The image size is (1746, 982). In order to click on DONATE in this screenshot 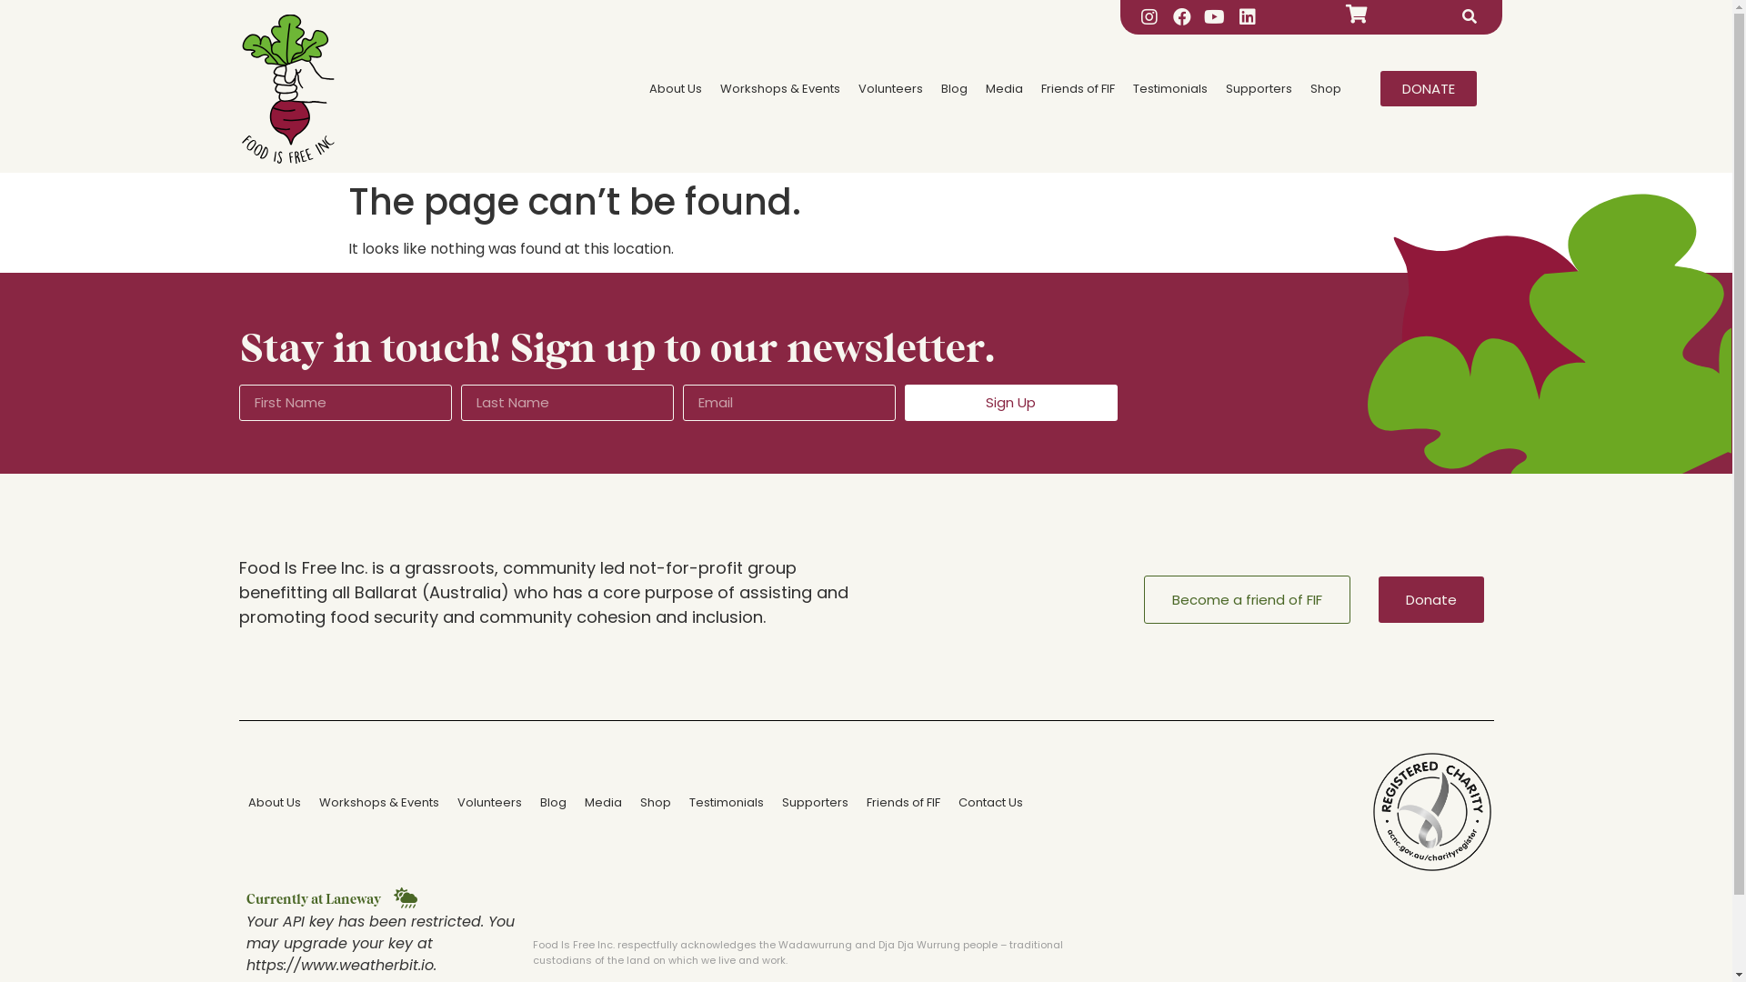, I will do `click(1429, 88)`.